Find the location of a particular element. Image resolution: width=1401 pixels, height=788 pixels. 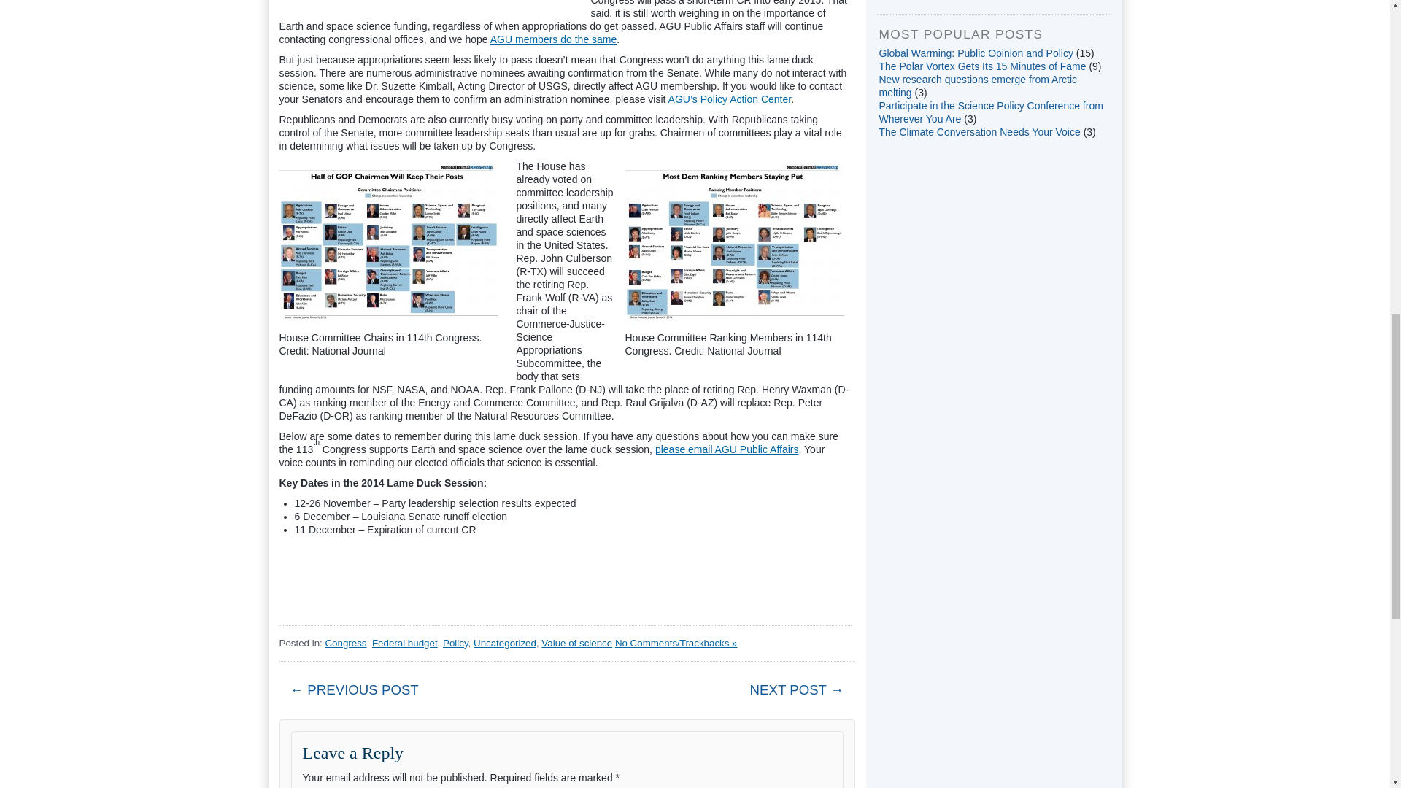

Uncategorized is located at coordinates (505, 642).